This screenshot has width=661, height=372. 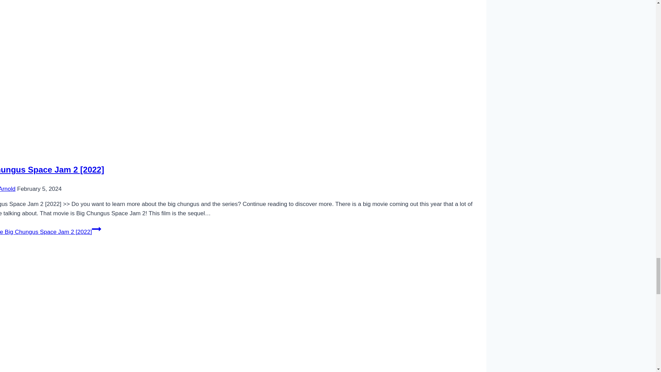 What do you see at coordinates (96, 229) in the screenshot?
I see `Continue` at bounding box center [96, 229].